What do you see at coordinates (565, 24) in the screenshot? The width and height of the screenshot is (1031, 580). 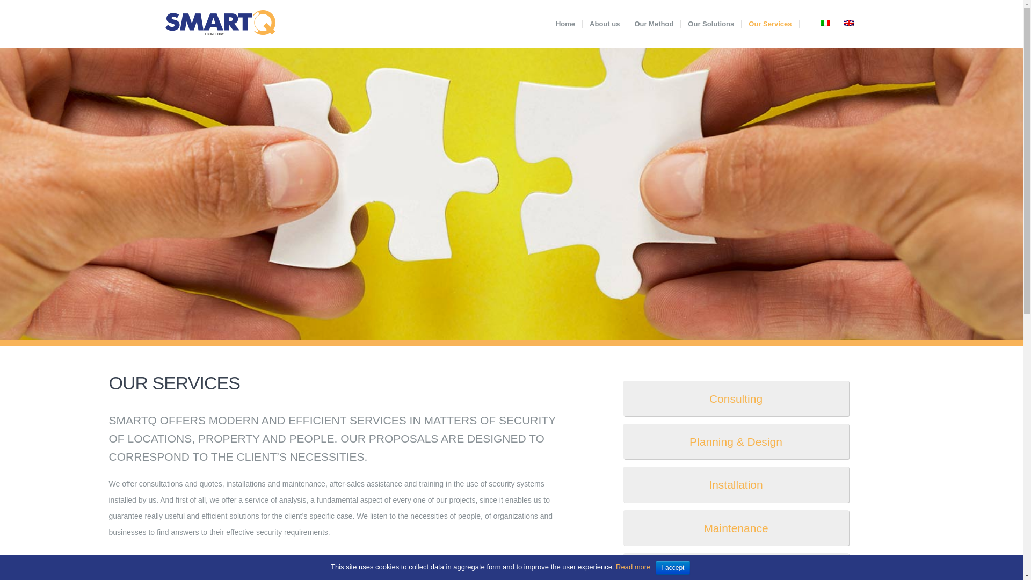 I see `Home` at bounding box center [565, 24].